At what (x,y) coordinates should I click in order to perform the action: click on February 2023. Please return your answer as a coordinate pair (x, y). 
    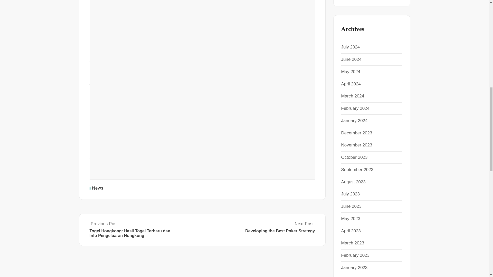
    Looking at the image, I should click on (355, 255).